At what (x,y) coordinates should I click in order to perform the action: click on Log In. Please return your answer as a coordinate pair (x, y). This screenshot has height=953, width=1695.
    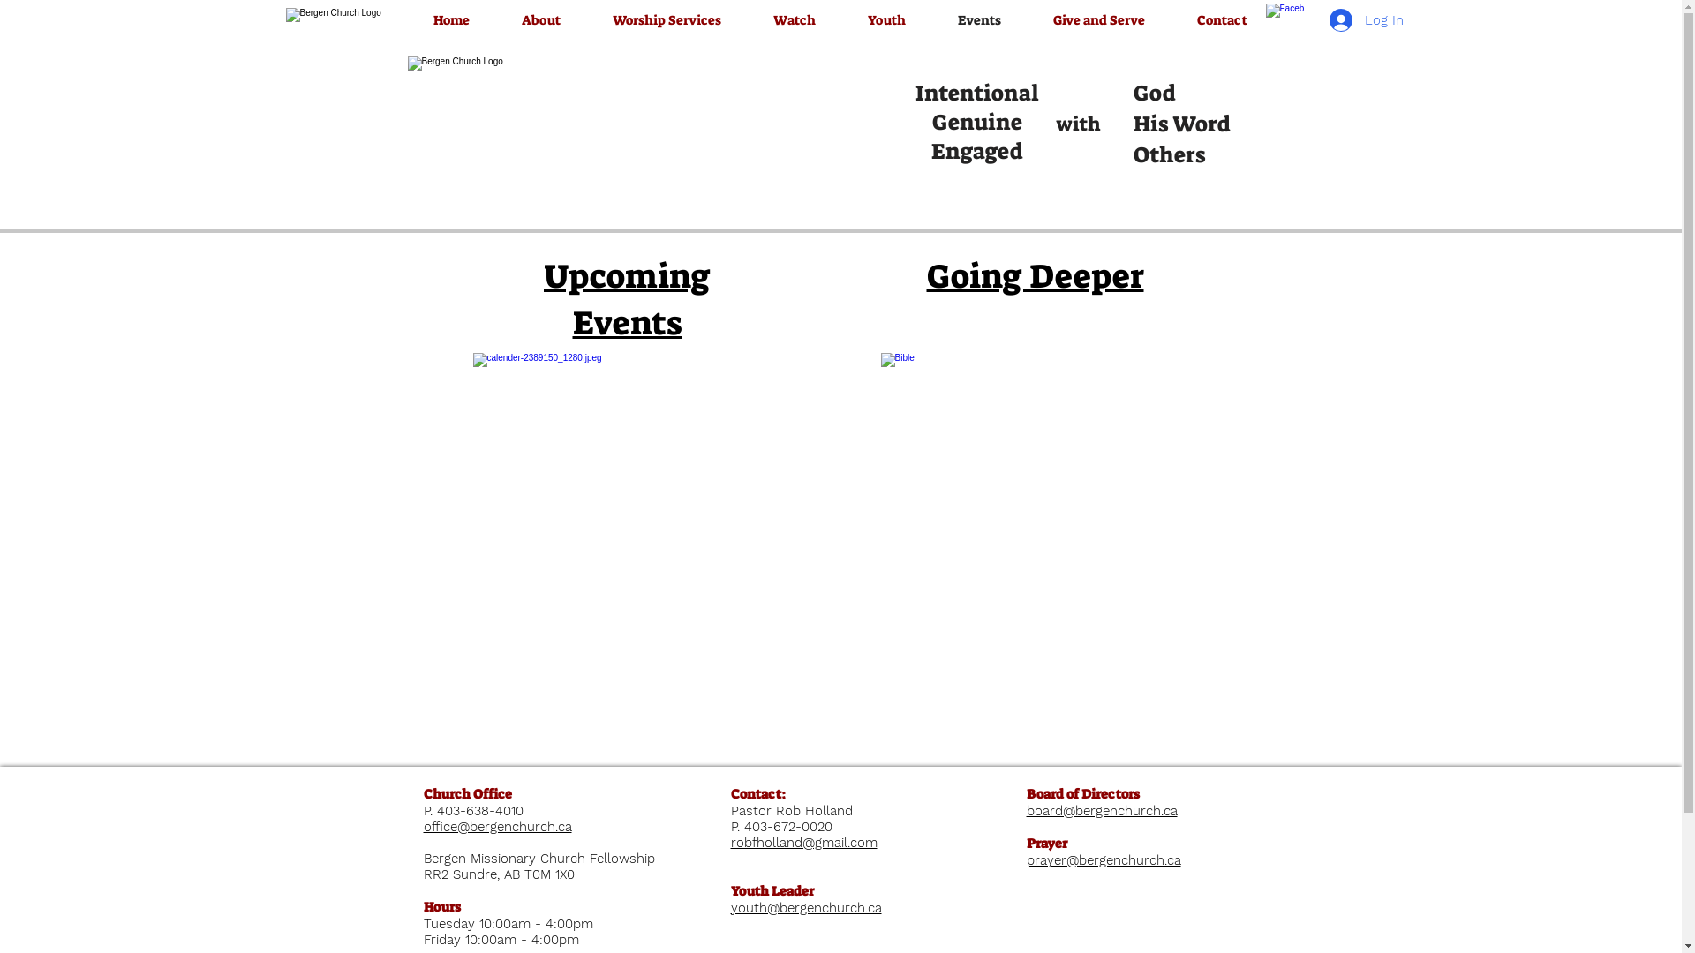
    Looking at the image, I should click on (1367, 20).